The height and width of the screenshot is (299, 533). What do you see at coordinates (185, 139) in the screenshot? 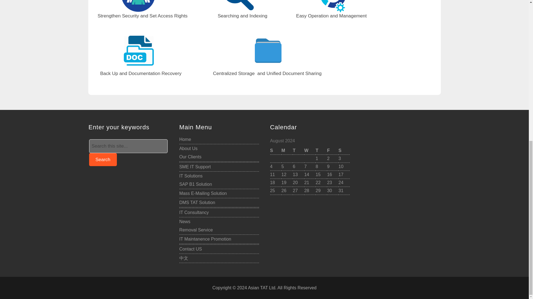
I see `Home` at bounding box center [185, 139].